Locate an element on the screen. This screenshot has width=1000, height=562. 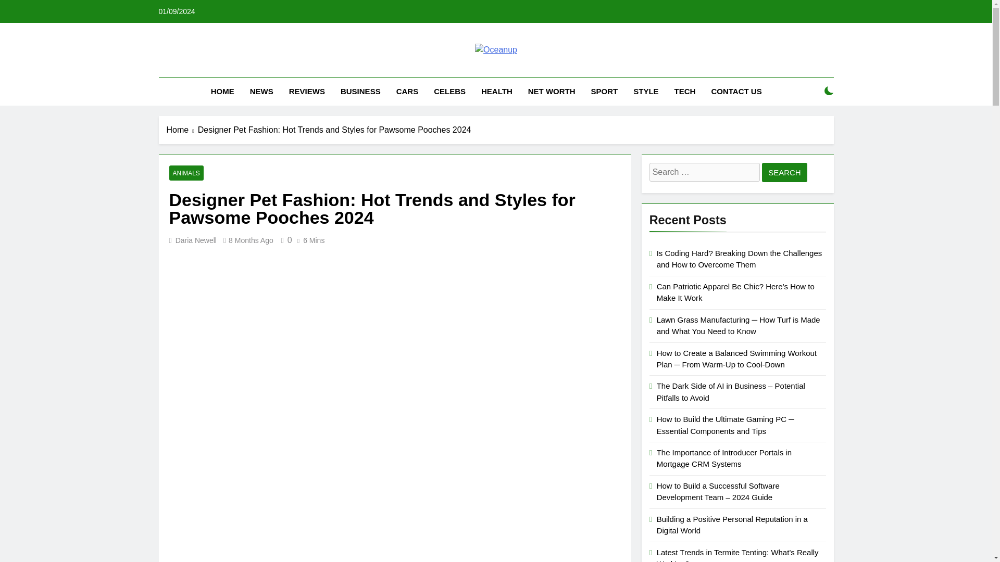
CONTACT US is located at coordinates (735, 92).